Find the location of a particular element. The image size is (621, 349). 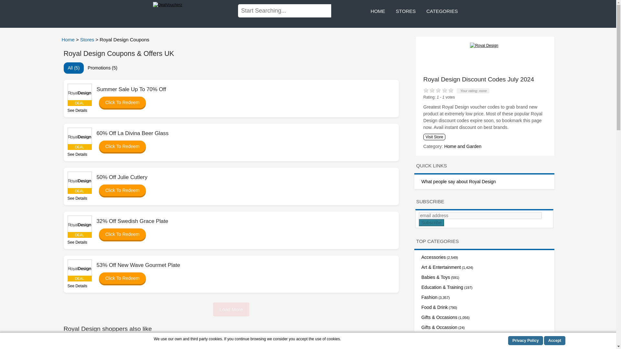

HOME is located at coordinates (378, 12).